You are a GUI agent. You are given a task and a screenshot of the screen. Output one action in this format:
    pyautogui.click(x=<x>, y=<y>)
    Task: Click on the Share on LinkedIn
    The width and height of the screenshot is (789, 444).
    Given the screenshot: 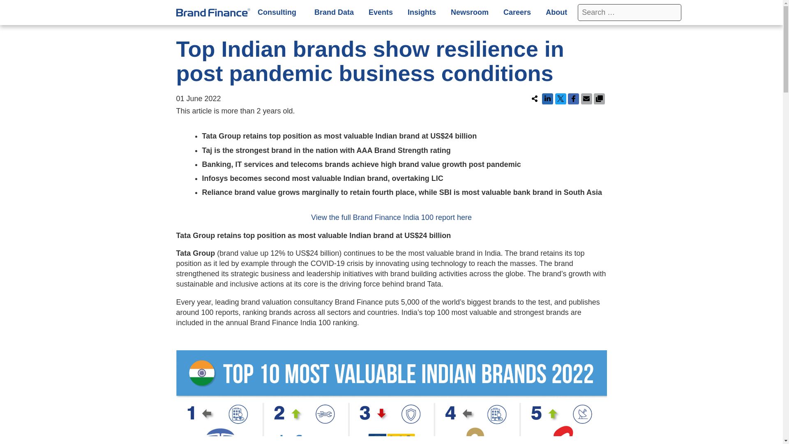 What is the action you would take?
    pyautogui.click(x=547, y=99)
    